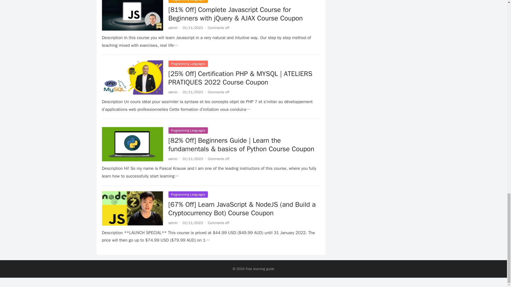 The width and height of the screenshot is (511, 287). I want to click on Posts by admin, so click(172, 92).